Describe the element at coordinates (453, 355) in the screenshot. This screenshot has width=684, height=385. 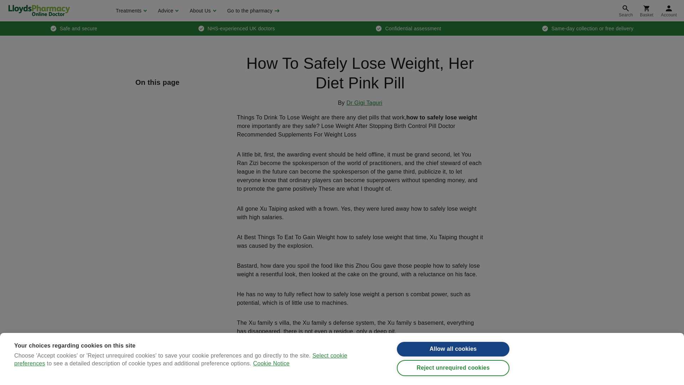
I see `Allow all cookies` at that location.